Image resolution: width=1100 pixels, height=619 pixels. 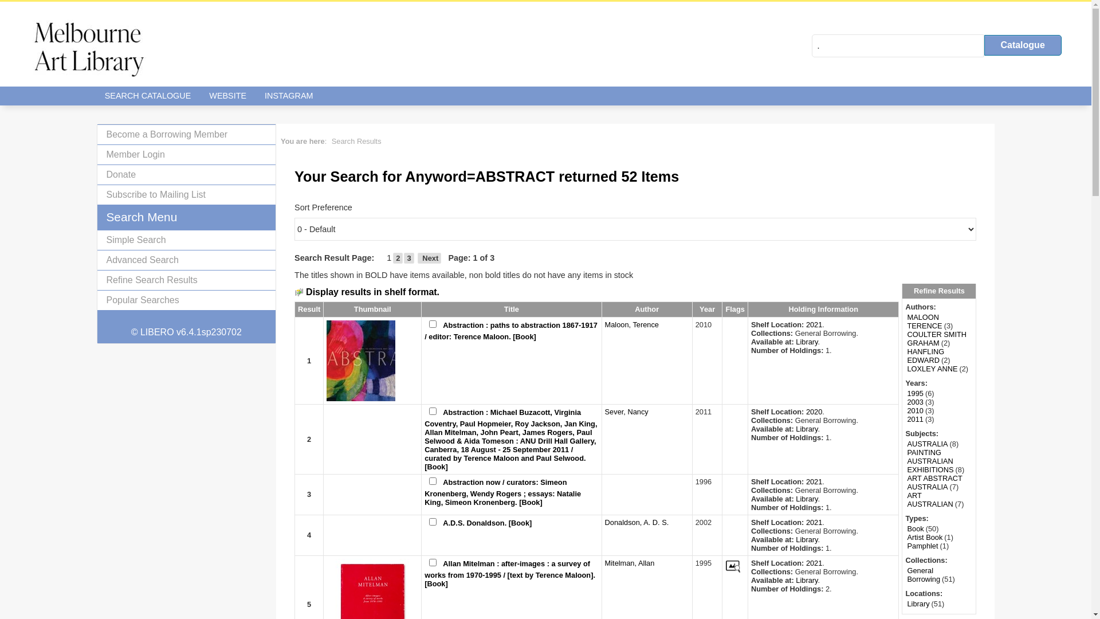 I want to click on Refine Search Results, so click(x=187, y=280).